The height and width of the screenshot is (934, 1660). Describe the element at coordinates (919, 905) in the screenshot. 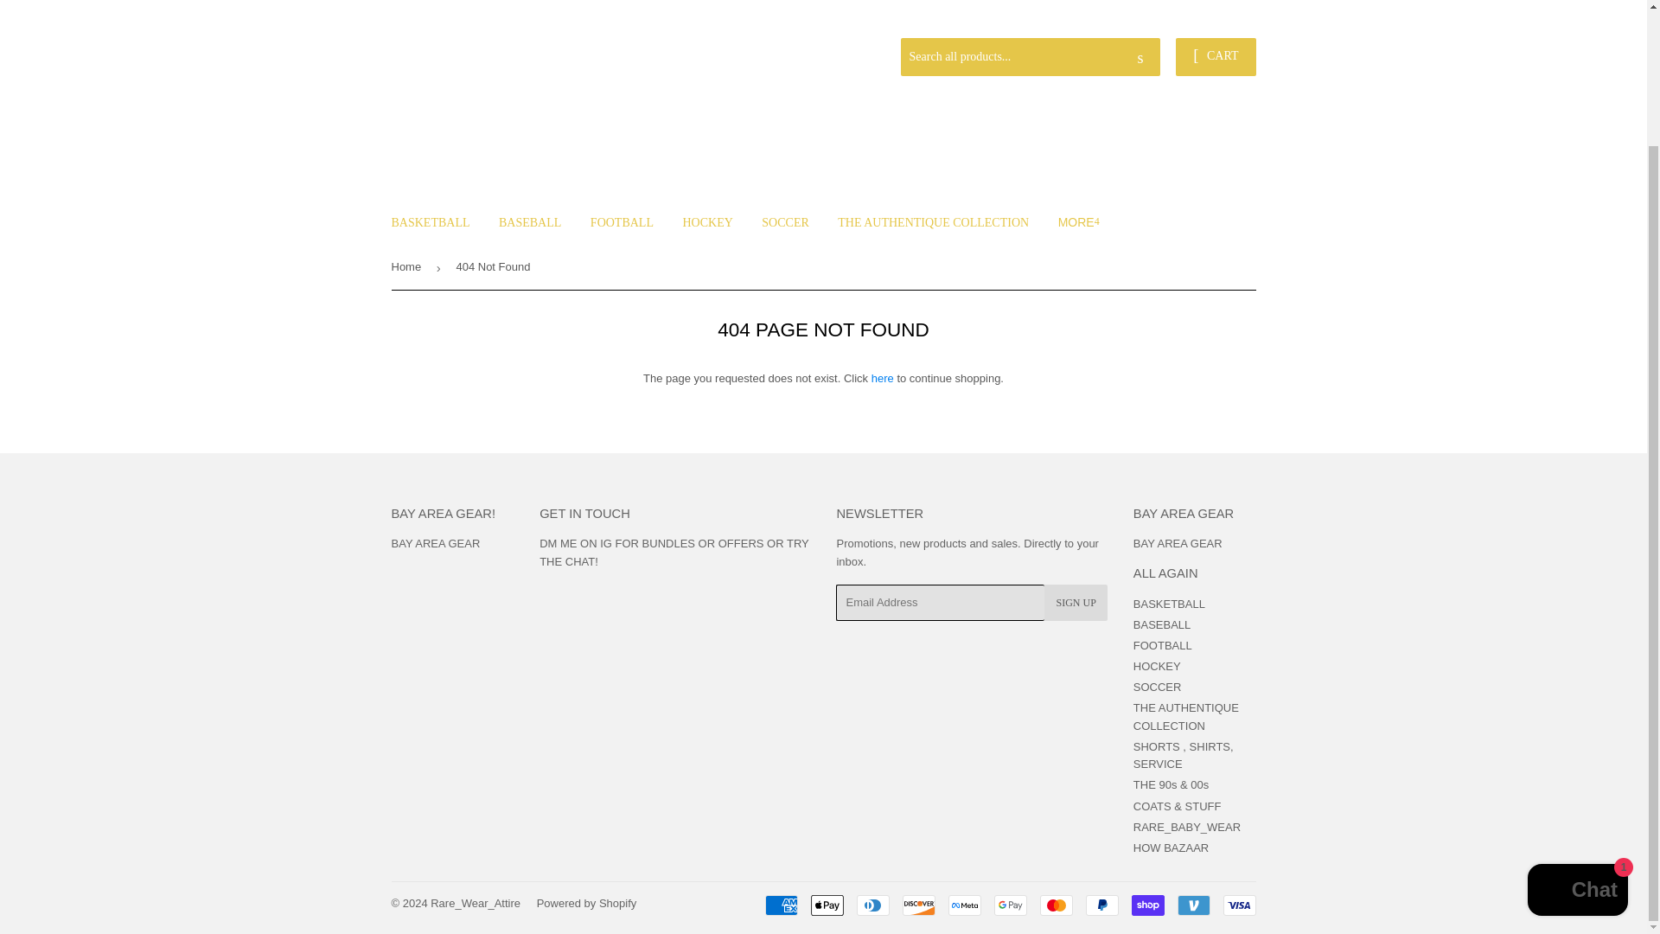

I see `Discover` at that location.